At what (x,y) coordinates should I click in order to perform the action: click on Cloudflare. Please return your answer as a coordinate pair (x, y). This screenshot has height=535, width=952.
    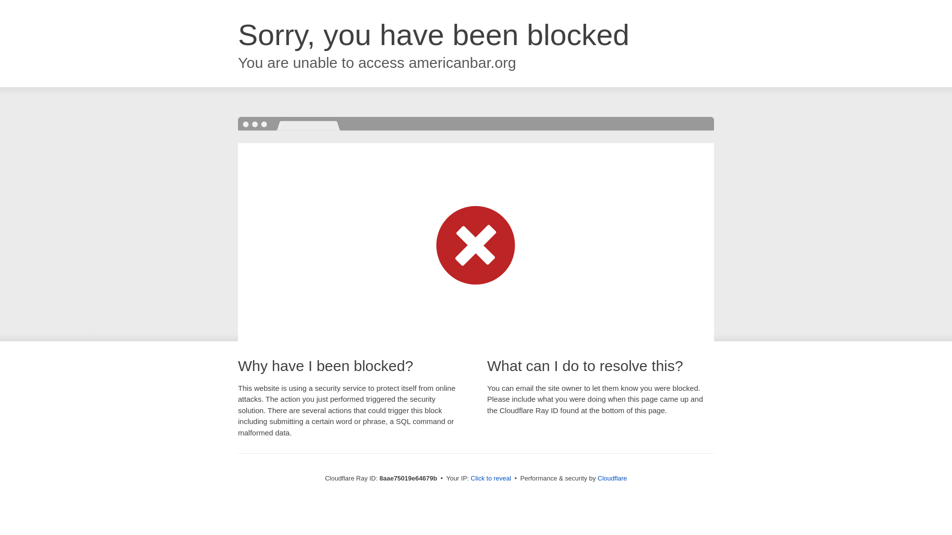
    Looking at the image, I should click on (612, 478).